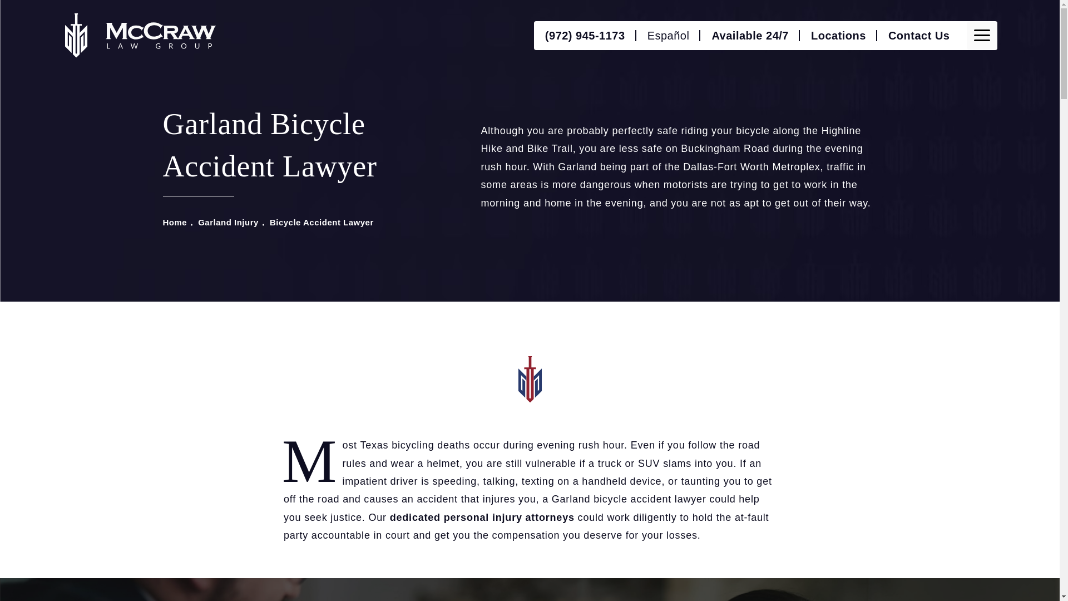 This screenshot has width=1068, height=601. I want to click on Contact Us, so click(919, 35).